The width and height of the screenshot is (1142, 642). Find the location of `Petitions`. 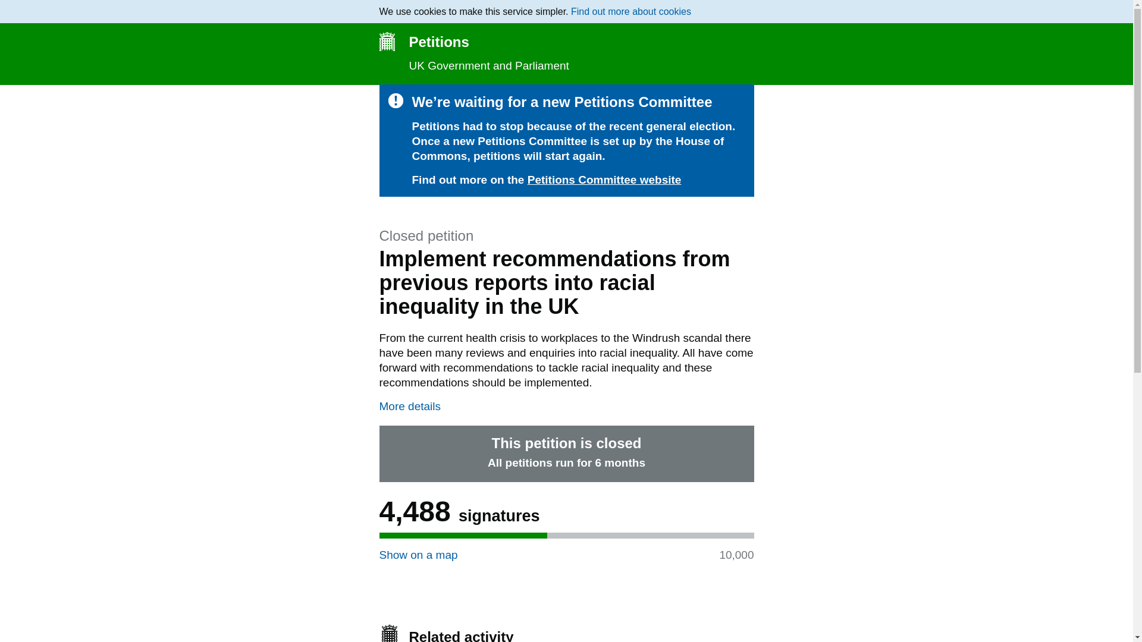

Petitions is located at coordinates (566, 42).